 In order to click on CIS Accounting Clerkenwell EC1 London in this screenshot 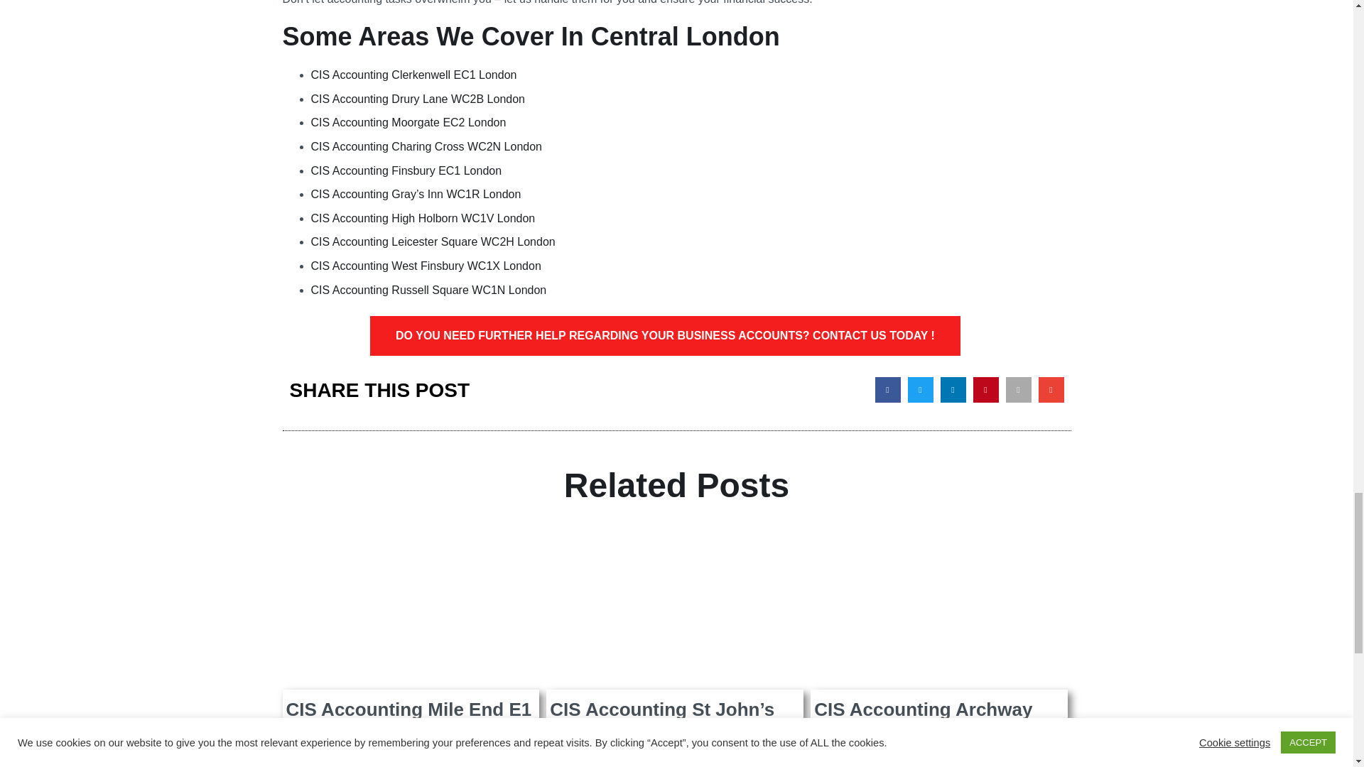, I will do `click(413, 75)`.